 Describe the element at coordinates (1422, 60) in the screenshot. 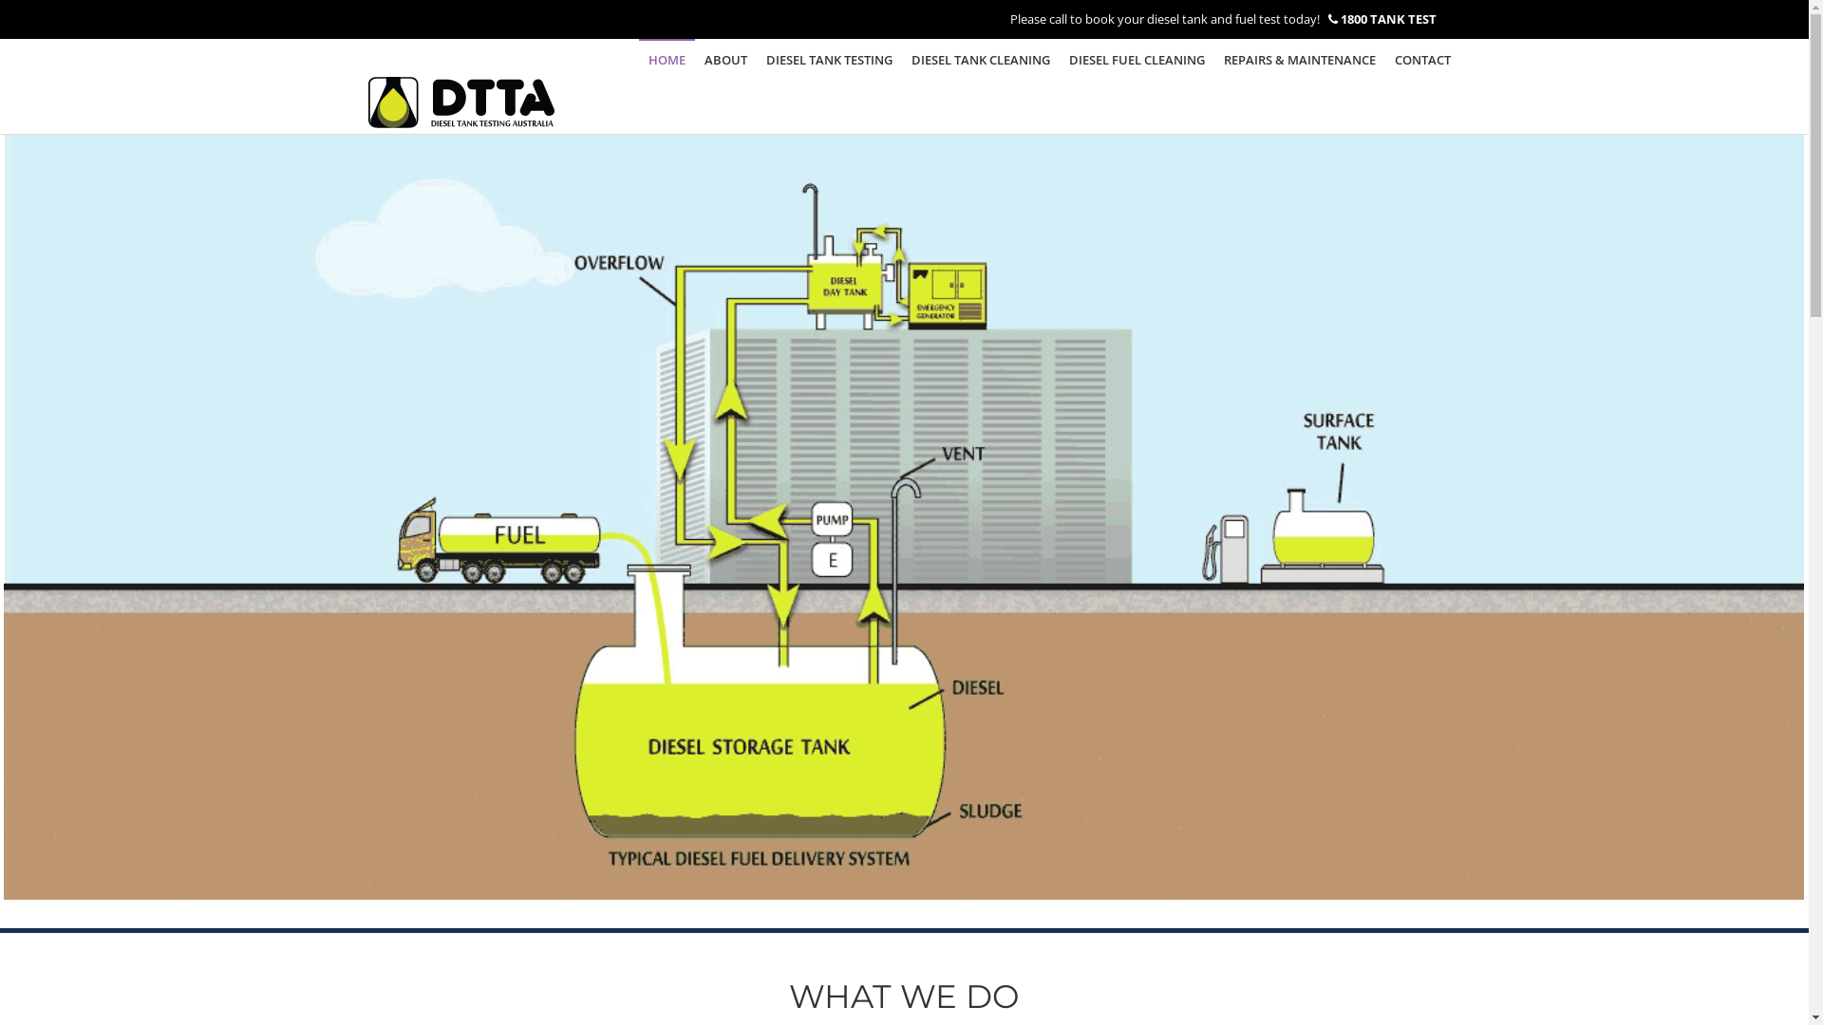

I see `CONTACT` at that location.